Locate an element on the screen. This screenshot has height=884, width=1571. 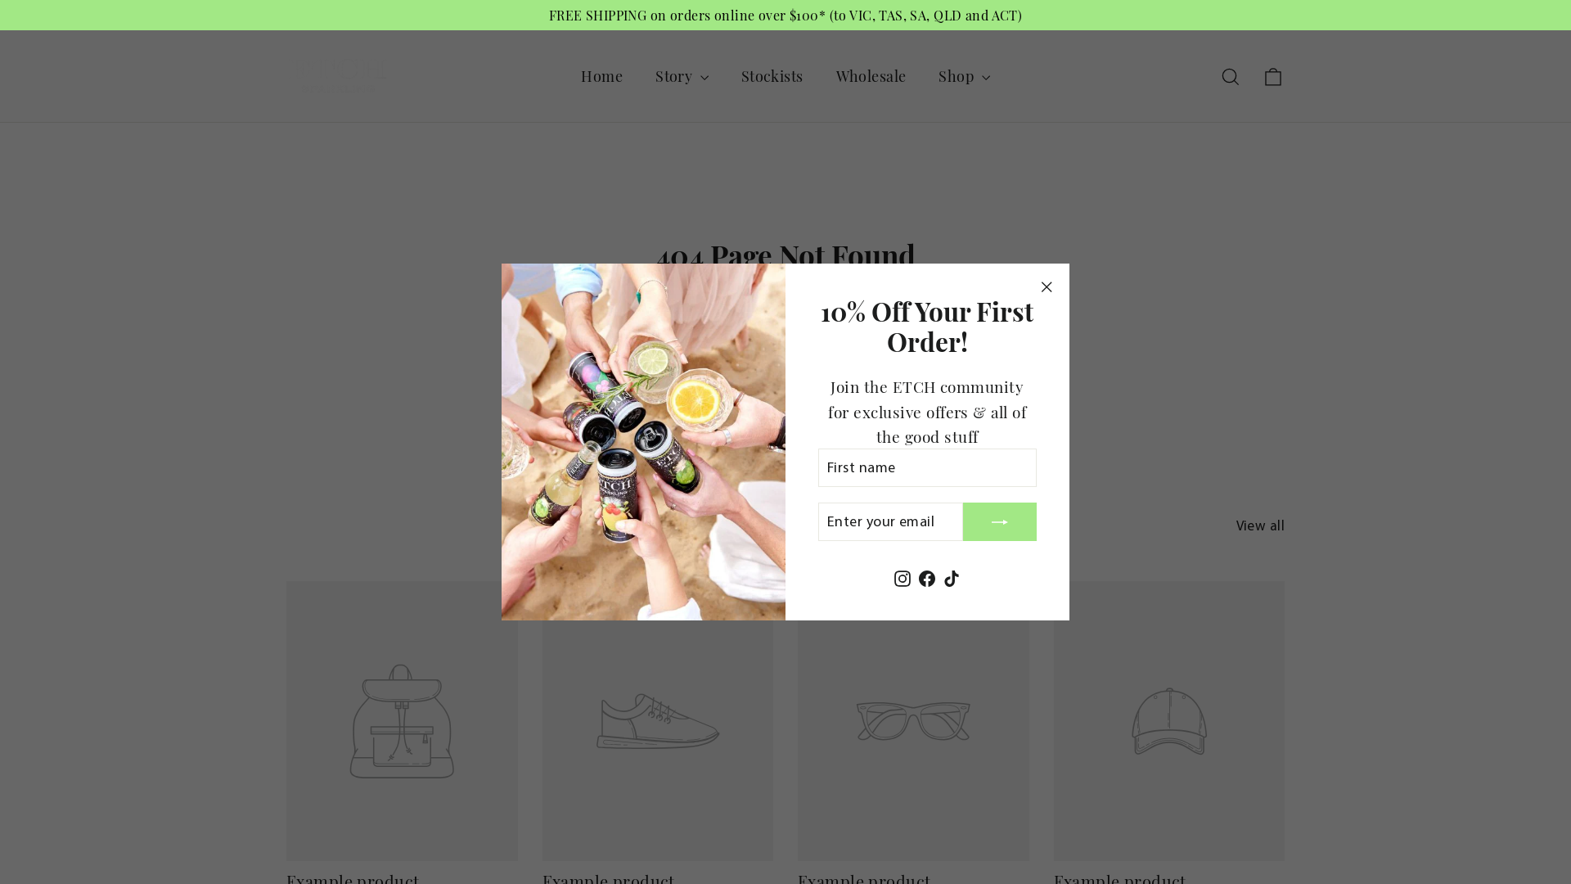
Story is located at coordinates (682, 77).